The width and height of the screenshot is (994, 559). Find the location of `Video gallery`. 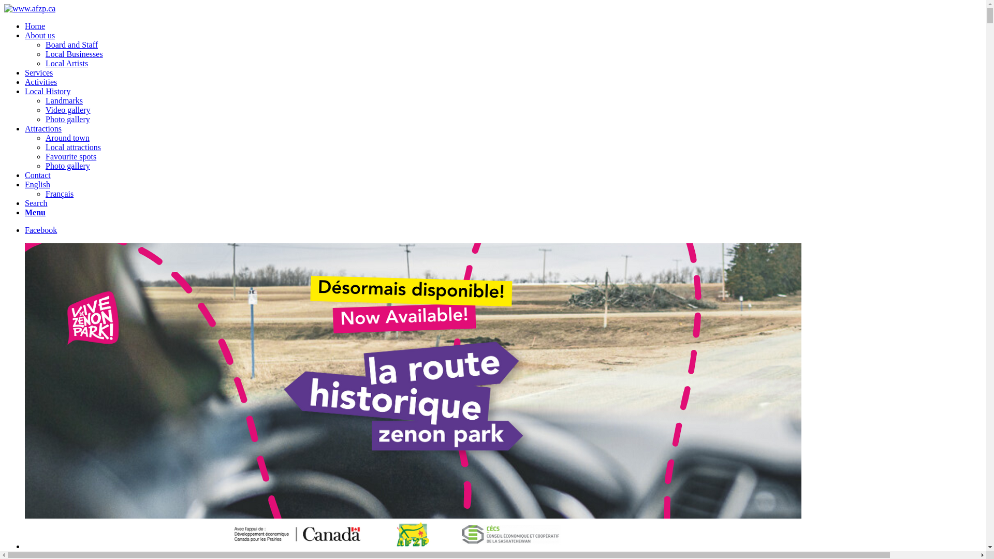

Video gallery is located at coordinates (68, 110).